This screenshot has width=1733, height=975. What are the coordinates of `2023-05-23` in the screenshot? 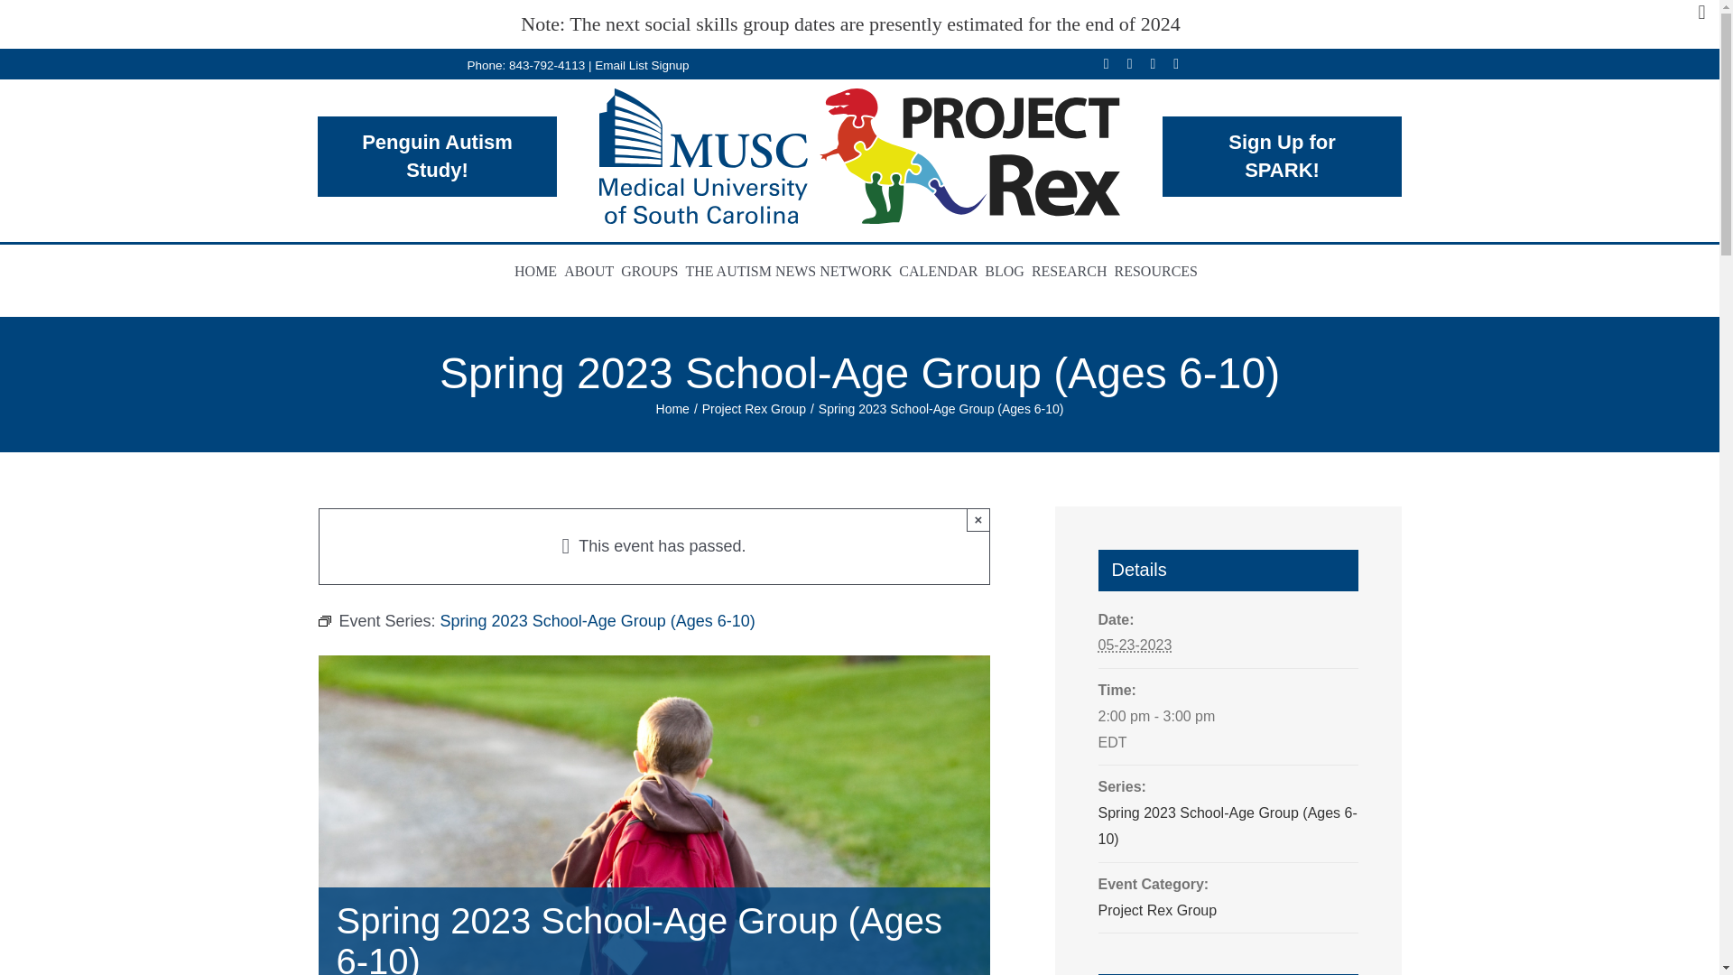 It's located at (1227, 729).